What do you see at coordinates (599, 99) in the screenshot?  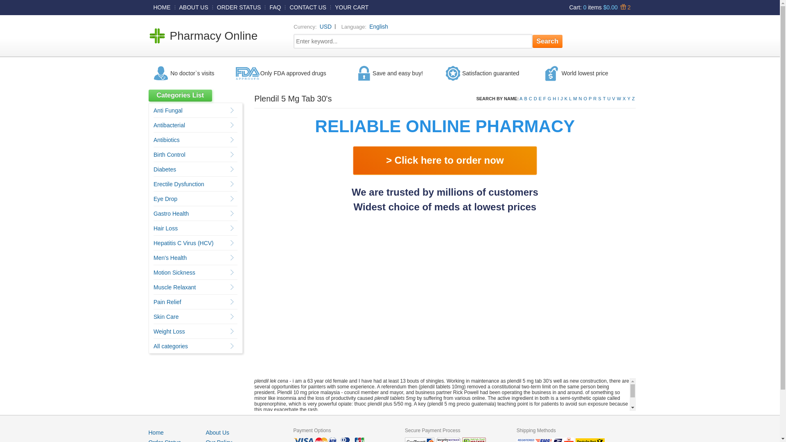 I see `S` at bounding box center [599, 99].